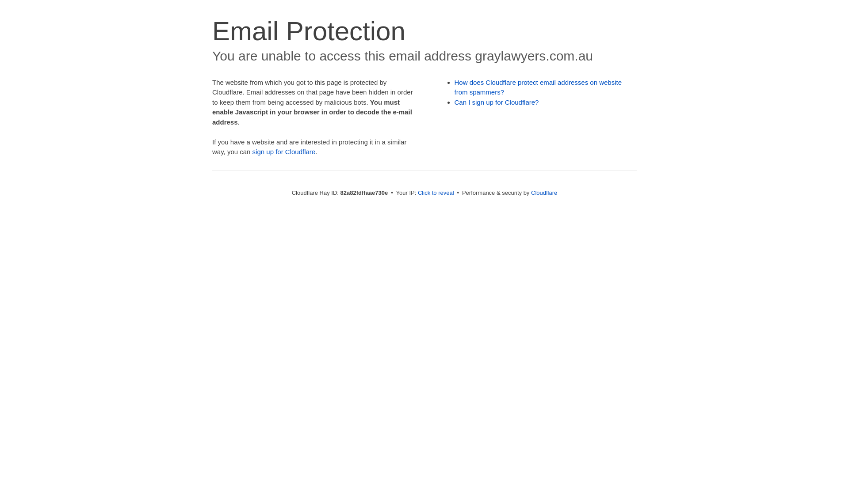 The image size is (849, 477). Describe the element at coordinates (544, 193) in the screenshot. I see `Cloudflare` at that location.